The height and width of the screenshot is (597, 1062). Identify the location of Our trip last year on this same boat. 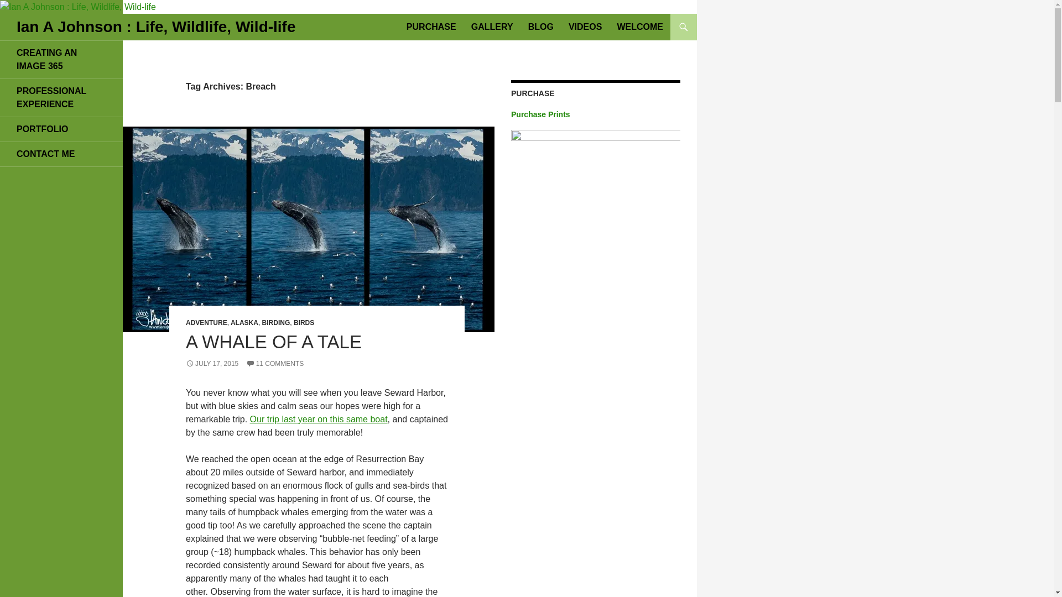
(319, 419).